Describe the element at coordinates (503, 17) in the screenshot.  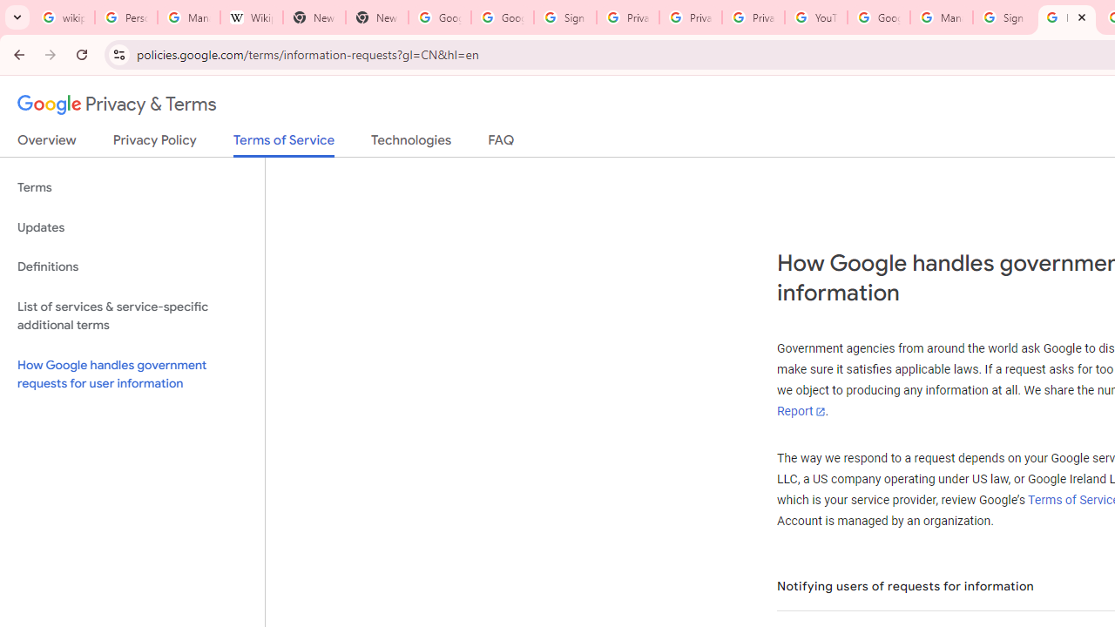
I see `Google Drive: Sign-in` at that location.